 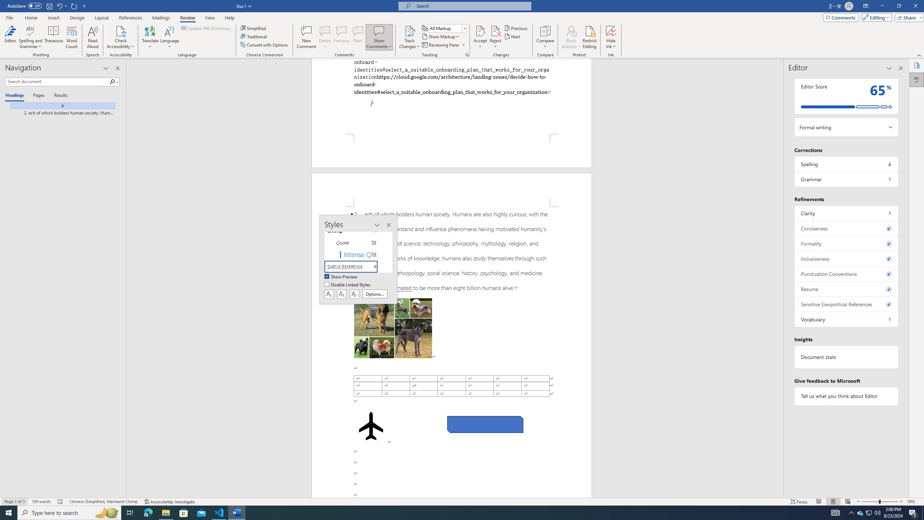 I want to click on Hide Ink, so click(x=611, y=37).